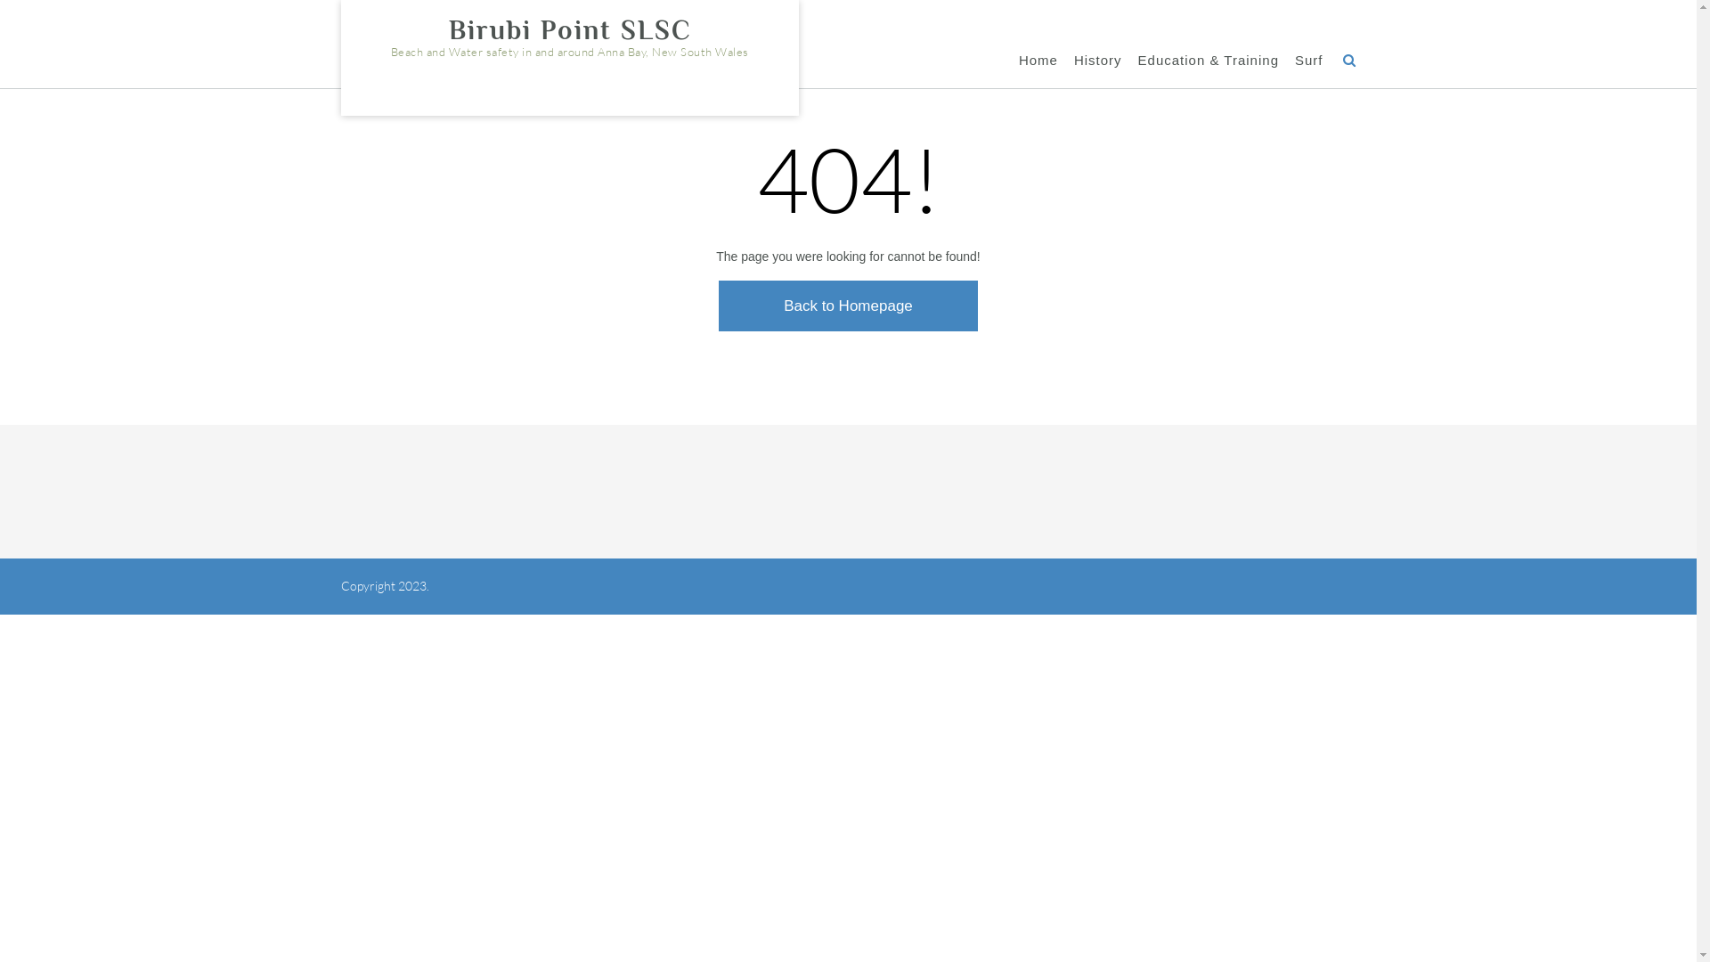 Image resolution: width=1710 pixels, height=962 pixels. What do you see at coordinates (569, 30) in the screenshot?
I see `Birubi Point SLSC` at bounding box center [569, 30].